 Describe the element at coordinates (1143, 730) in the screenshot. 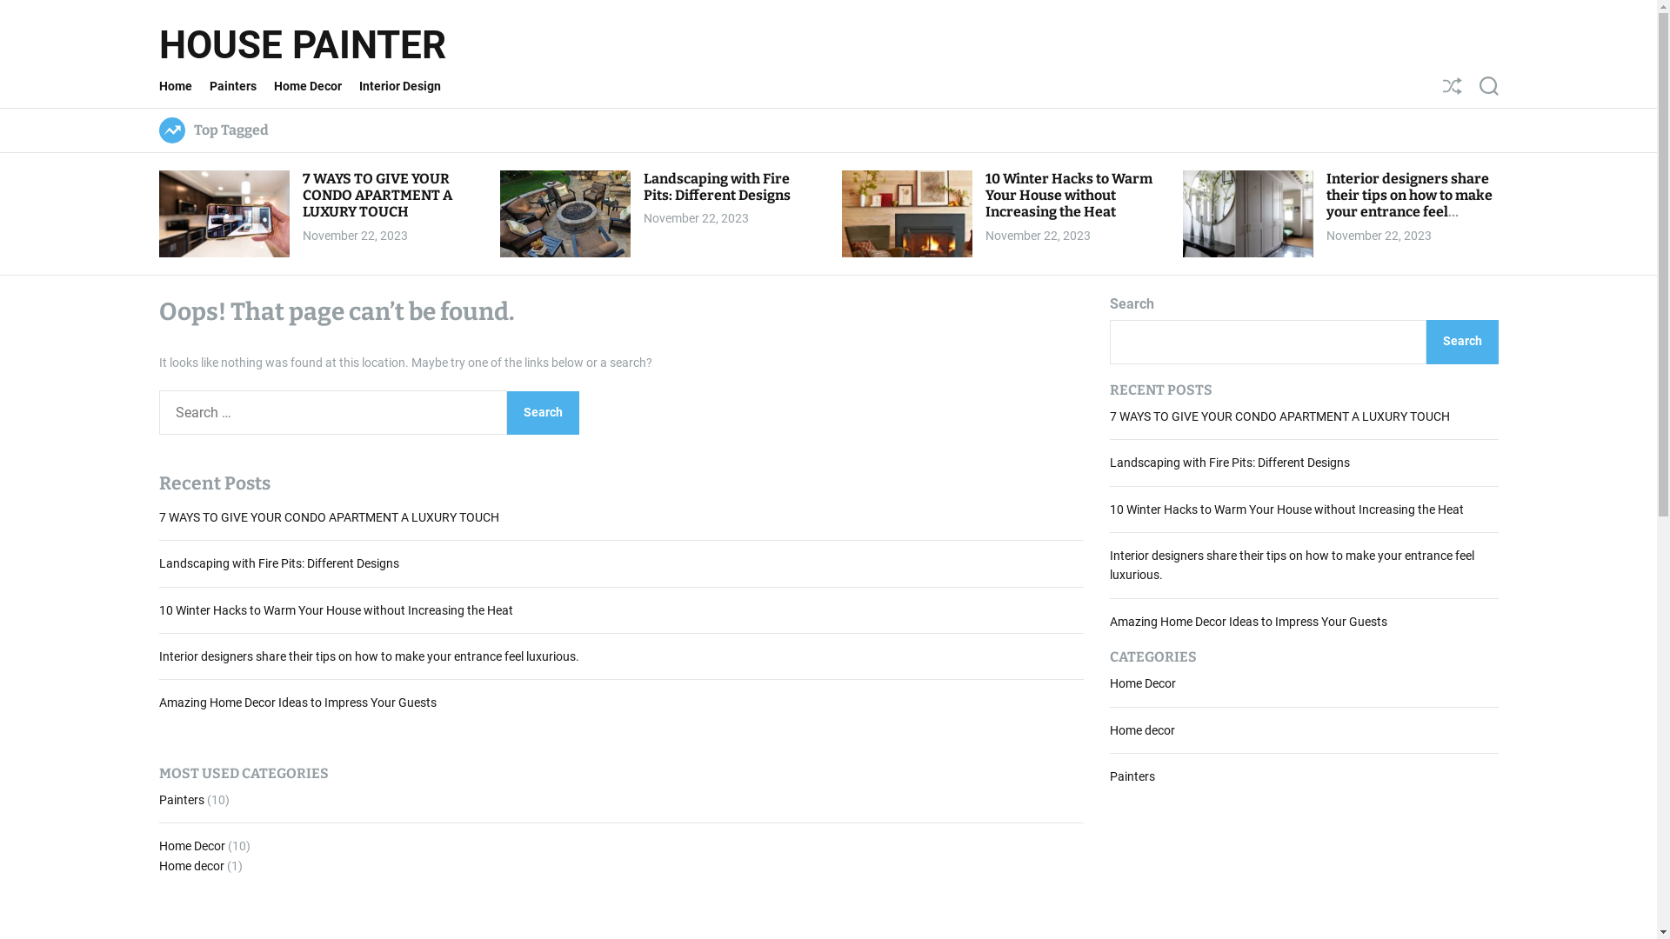

I see `Home decor` at that location.